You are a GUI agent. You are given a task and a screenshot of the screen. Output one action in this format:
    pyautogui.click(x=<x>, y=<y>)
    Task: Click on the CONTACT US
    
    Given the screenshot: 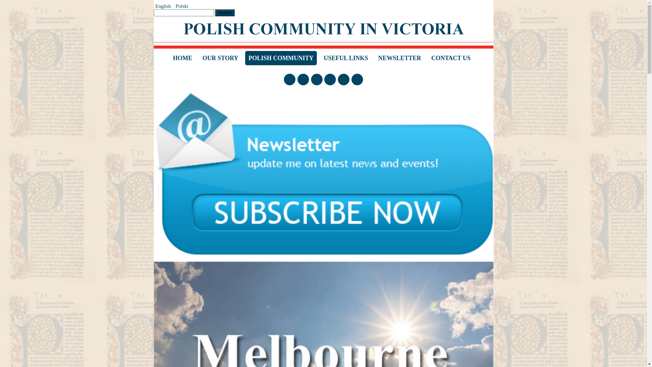 What is the action you would take?
    pyautogui.click(x=451, y=59)
    